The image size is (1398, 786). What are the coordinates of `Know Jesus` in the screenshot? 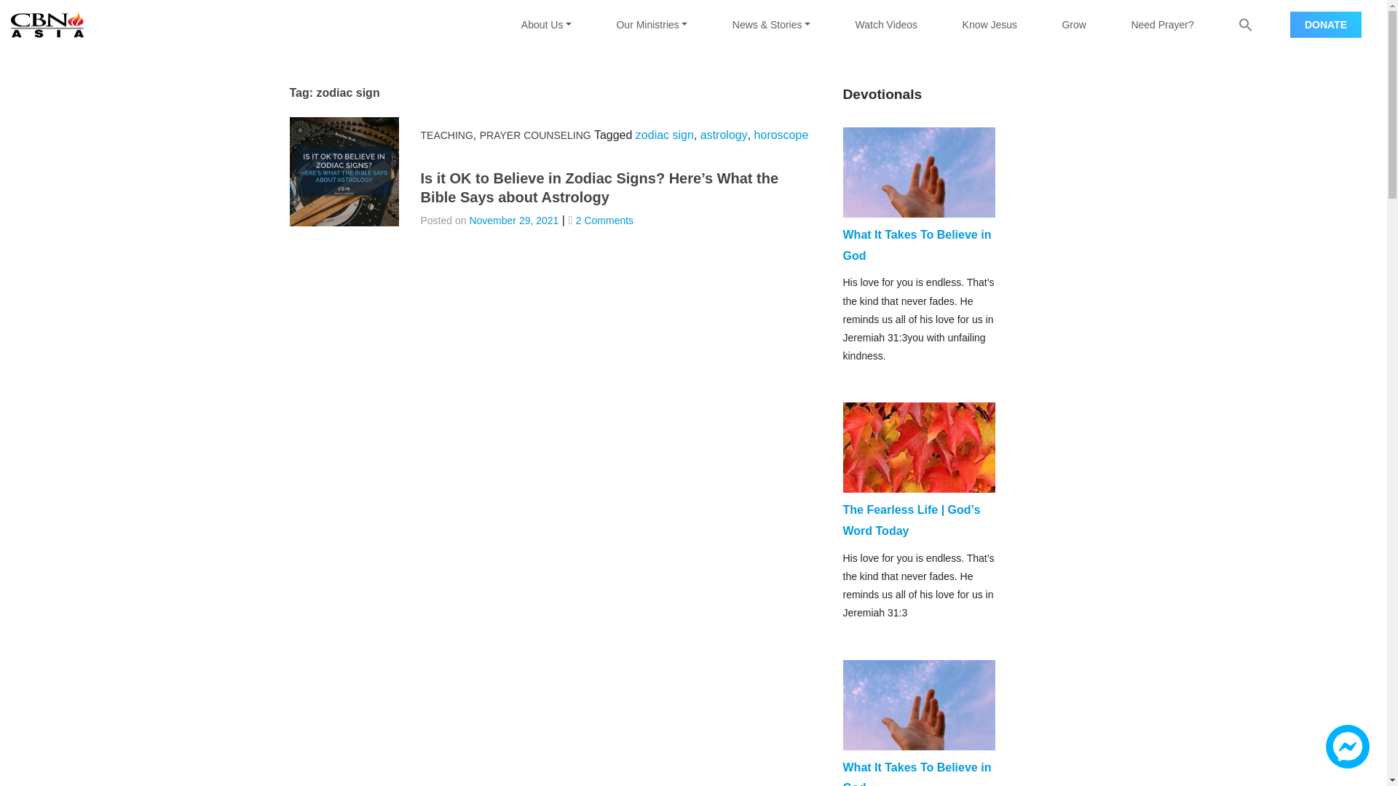 It's located at (990, 25).